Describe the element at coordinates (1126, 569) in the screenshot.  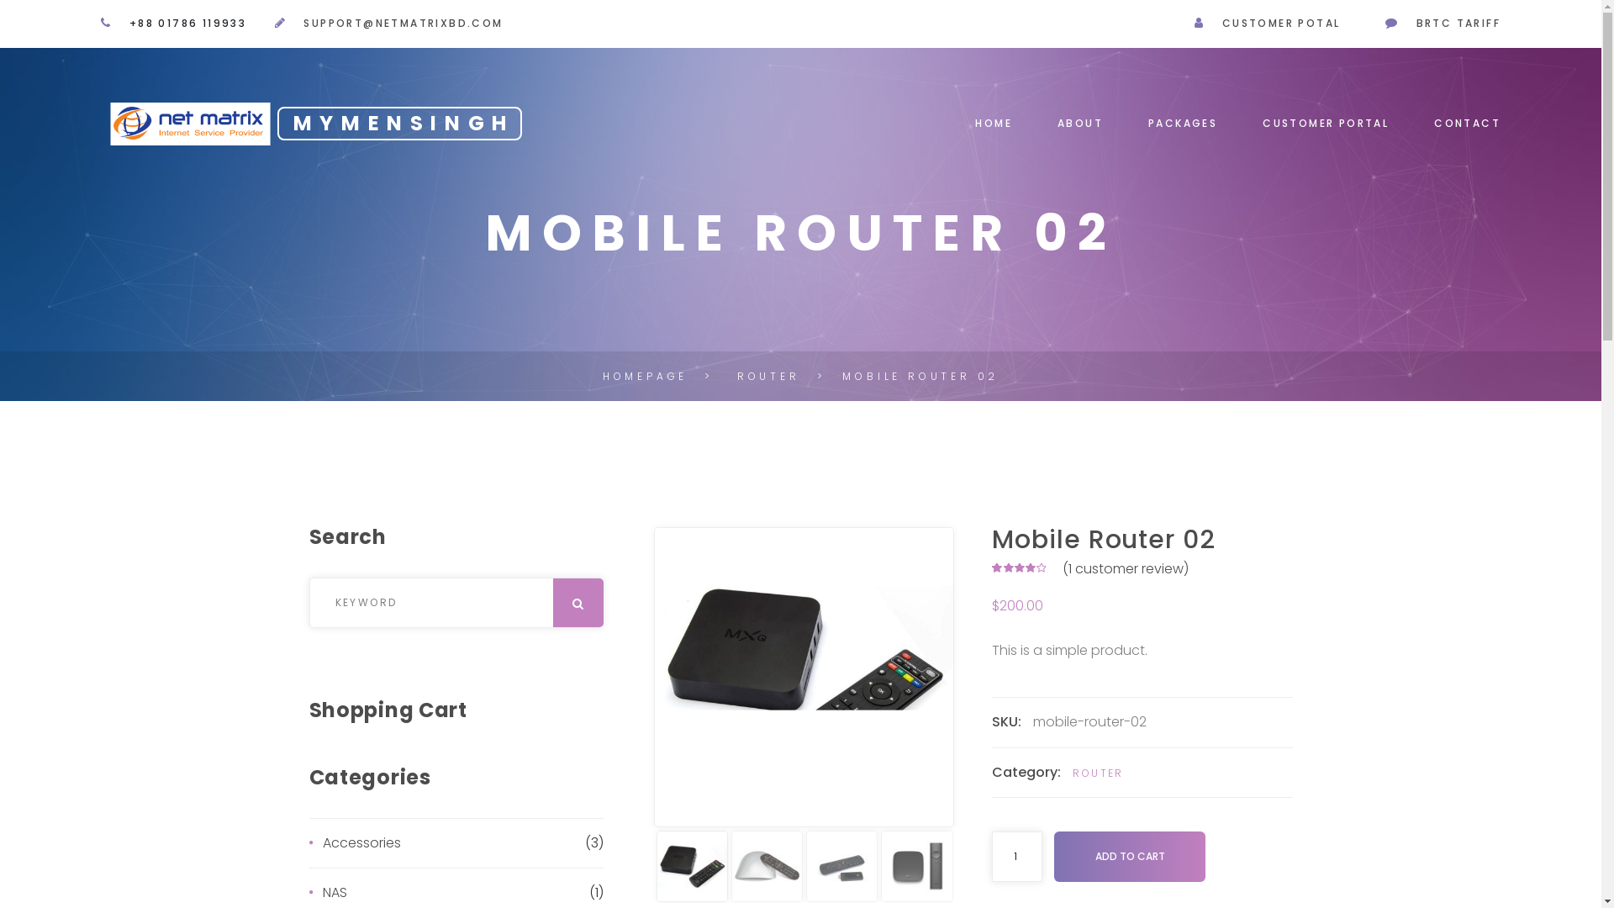
I see `(1 customer review)` at that location.